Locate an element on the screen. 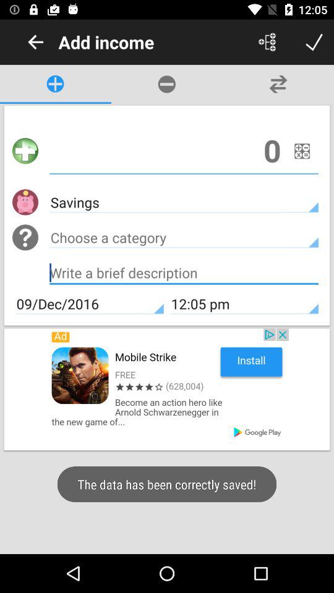 This screenshot has height=593, width=334. to share is located at coordinates (267, 42).